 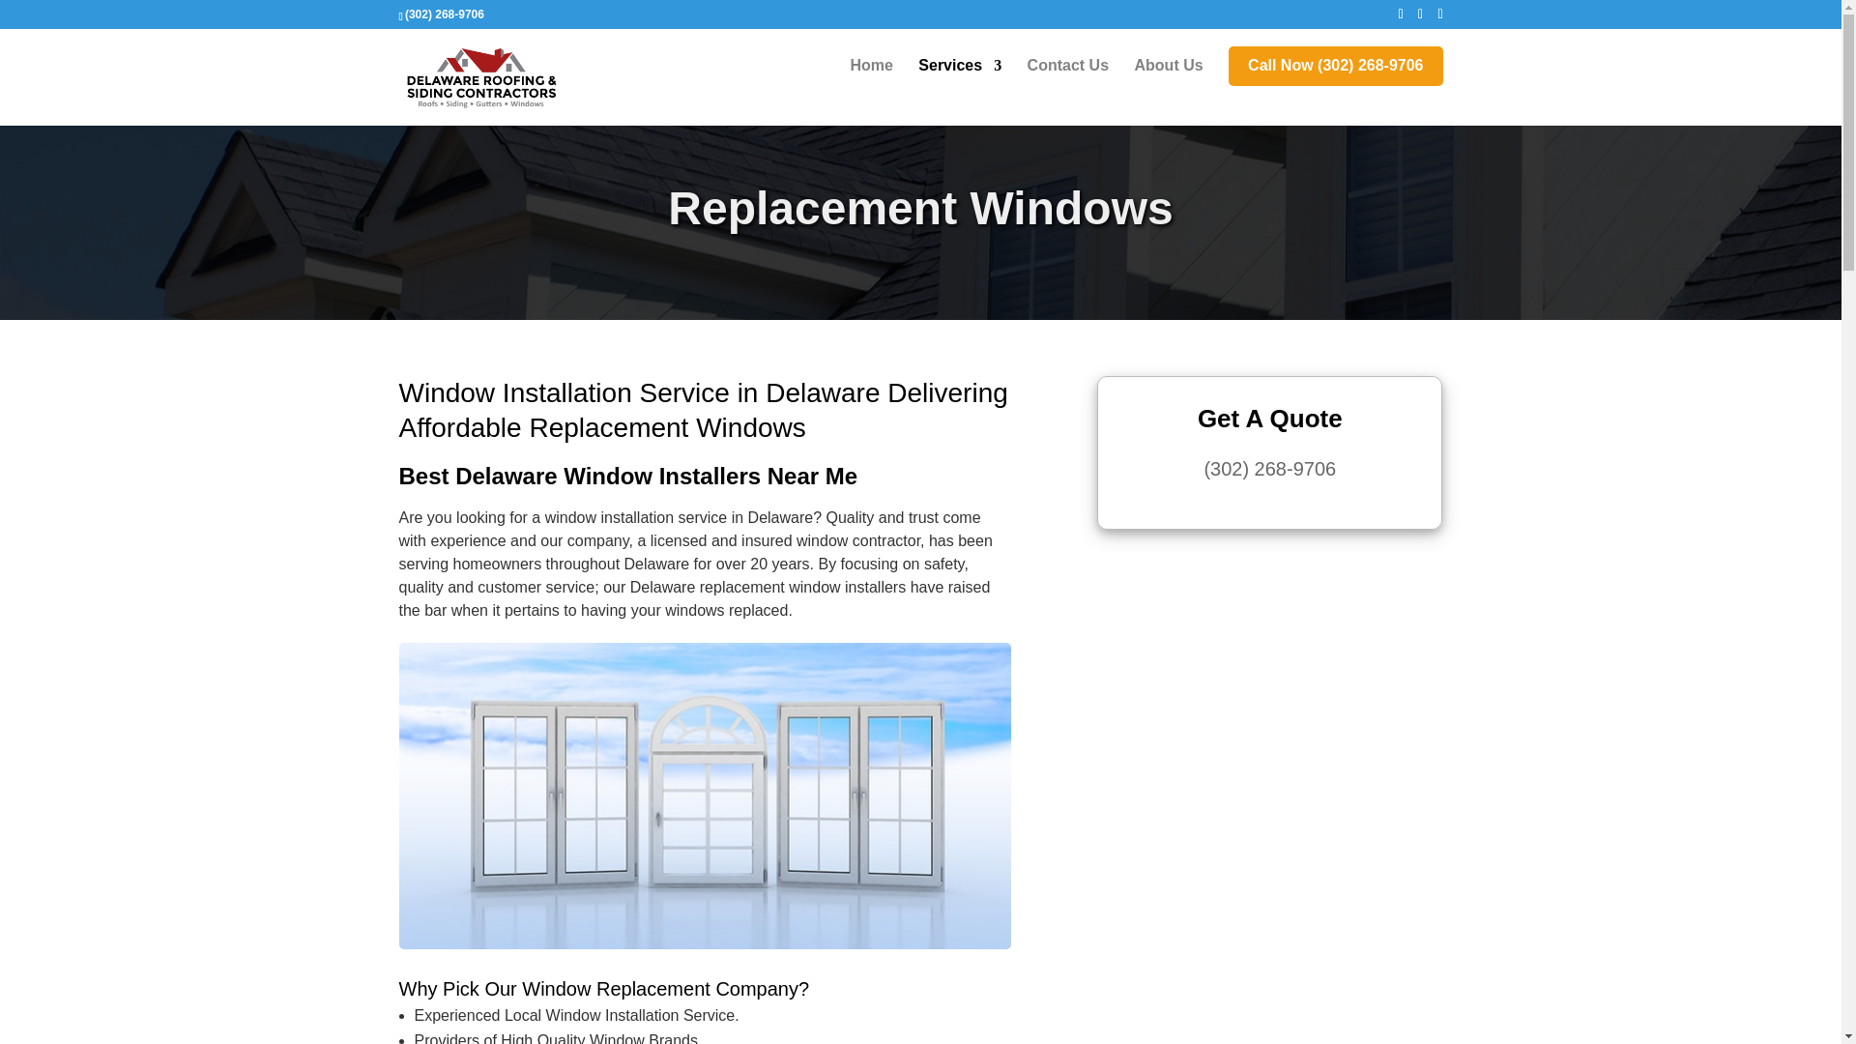 What do you see at coordinates (1067, 91) in the screenshot?
I see `Contact Us` at bounding box center [1067, 91].